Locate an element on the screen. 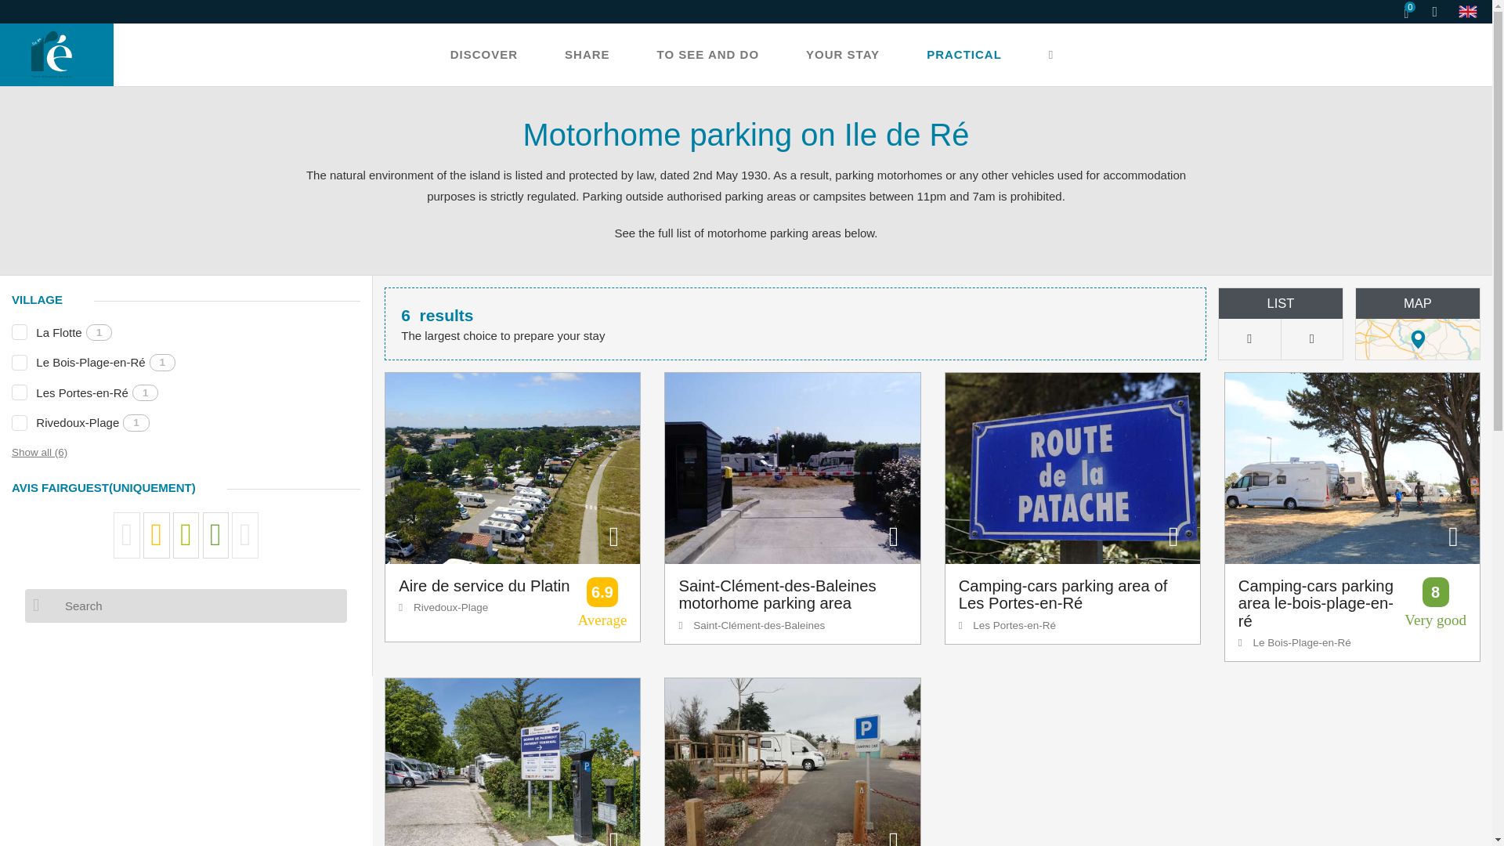 This screenshot has height=846, width=1504. Aire de service du Platin is located at coordinates (512, 468).